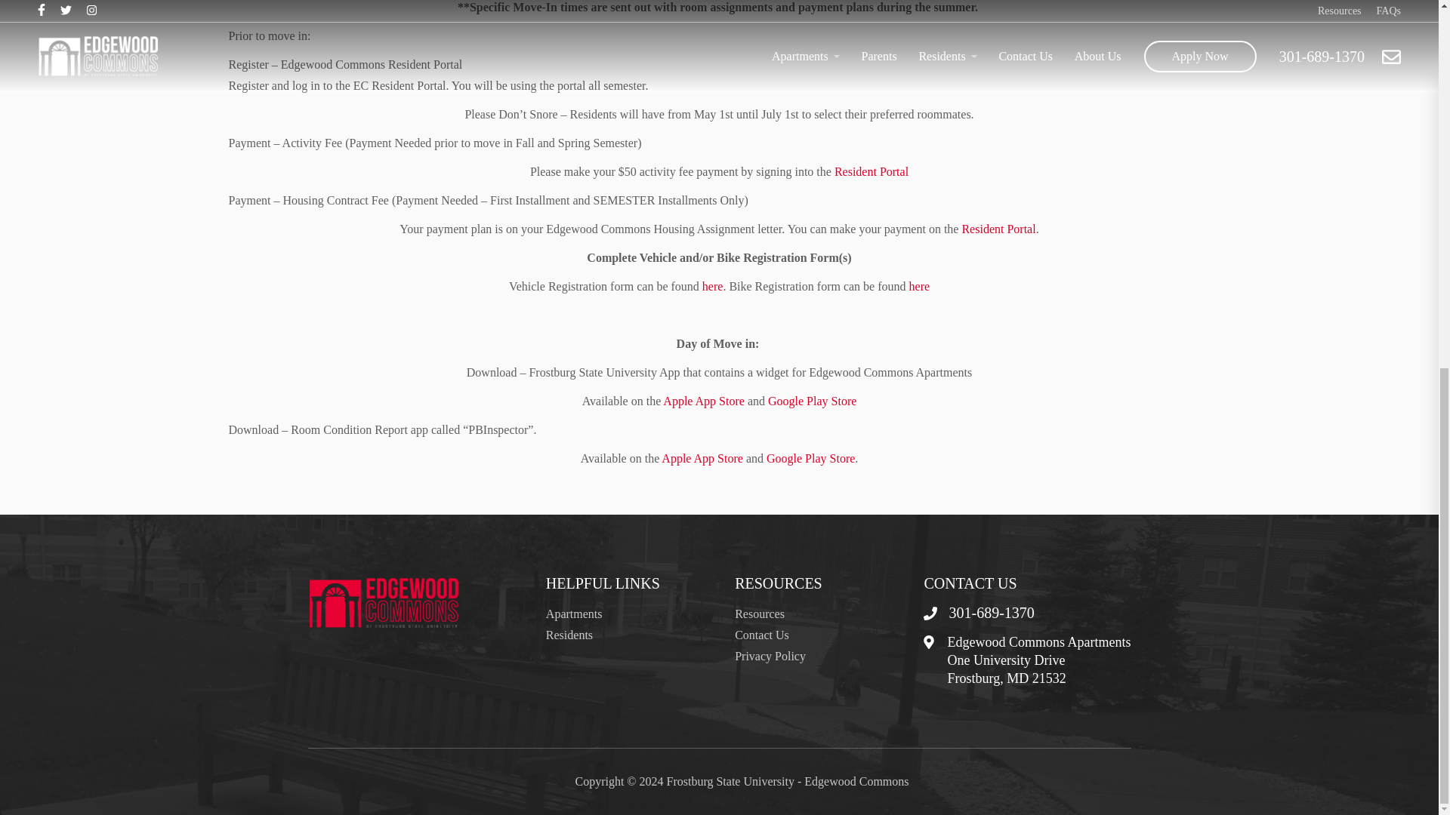  What do you see at coordinates (702, 458) in the screenshot?
I see `PB Inspector - Apple` at bounding box center [702, 458].